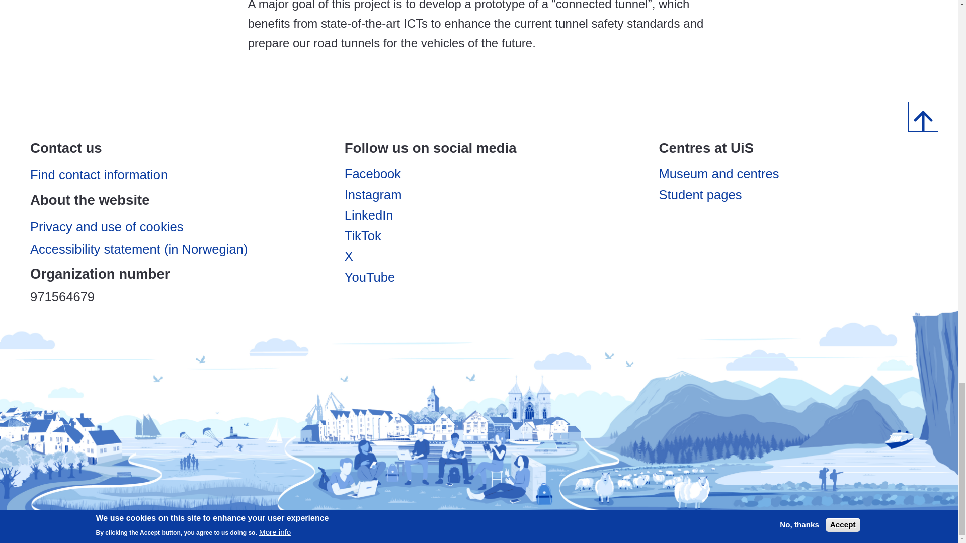  What do you see at coordinates (370, 277) in the screenshot?
I see `YouTube` at bounding box center [370, 277].